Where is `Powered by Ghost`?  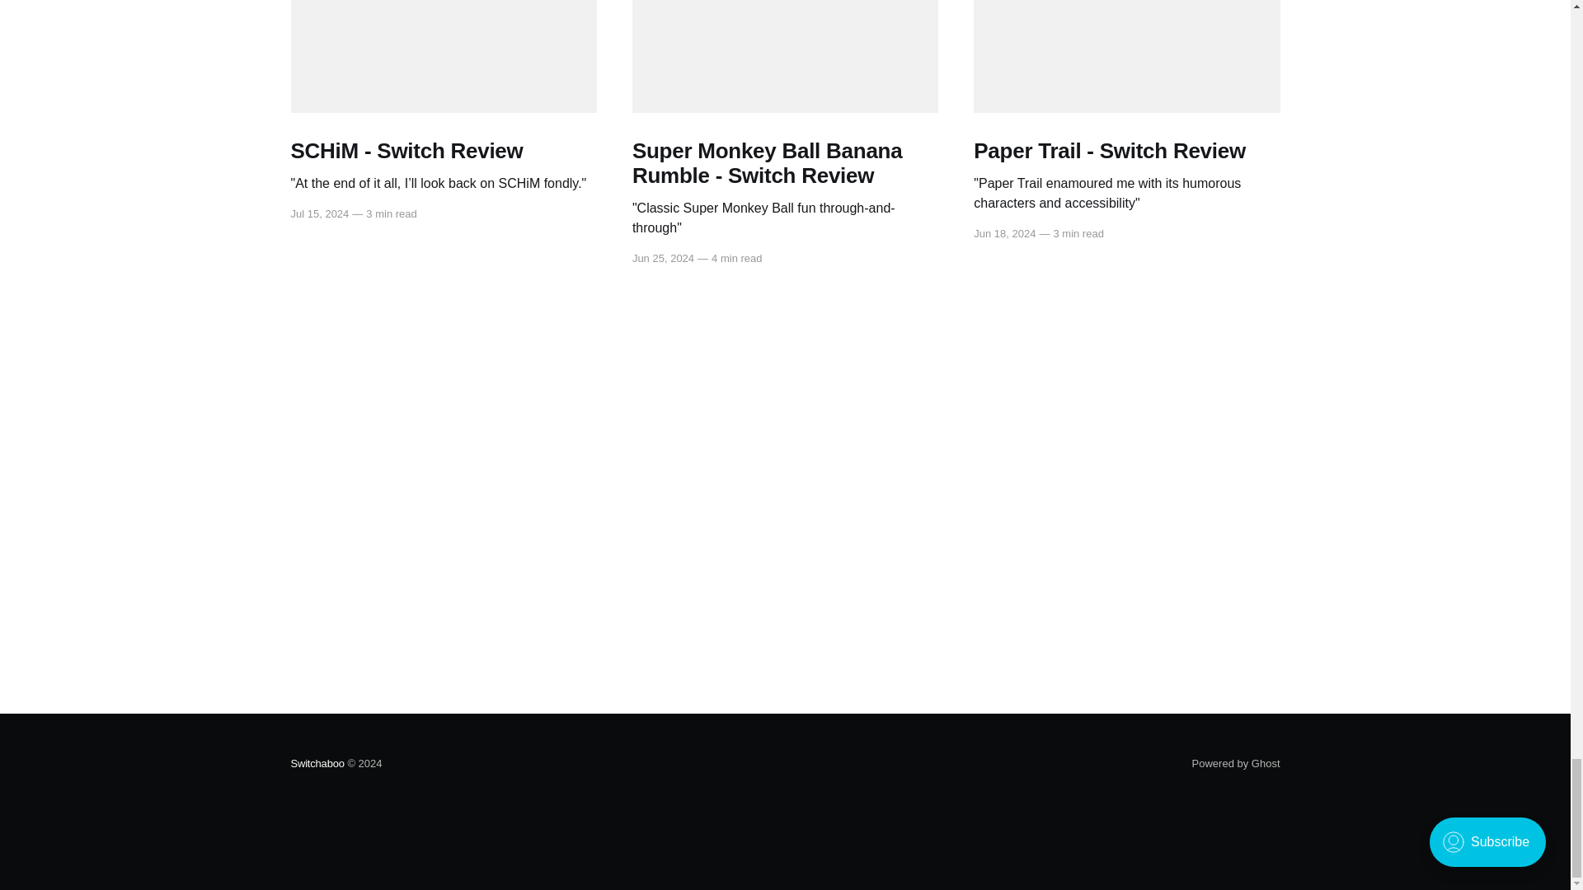
Powered by Ghost is located at coordinates (1236, 763).